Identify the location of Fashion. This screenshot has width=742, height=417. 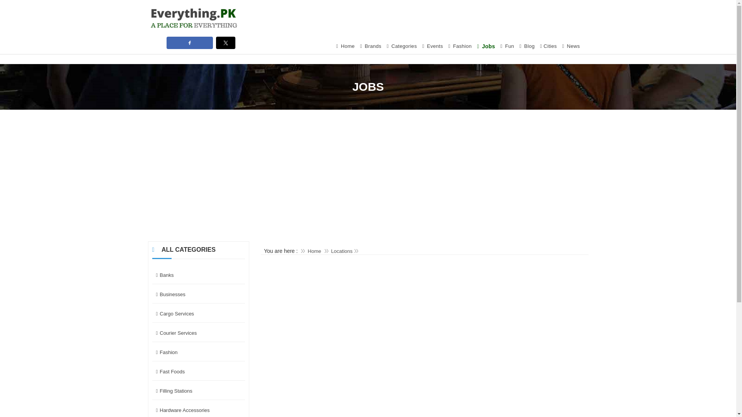
(199, 353).